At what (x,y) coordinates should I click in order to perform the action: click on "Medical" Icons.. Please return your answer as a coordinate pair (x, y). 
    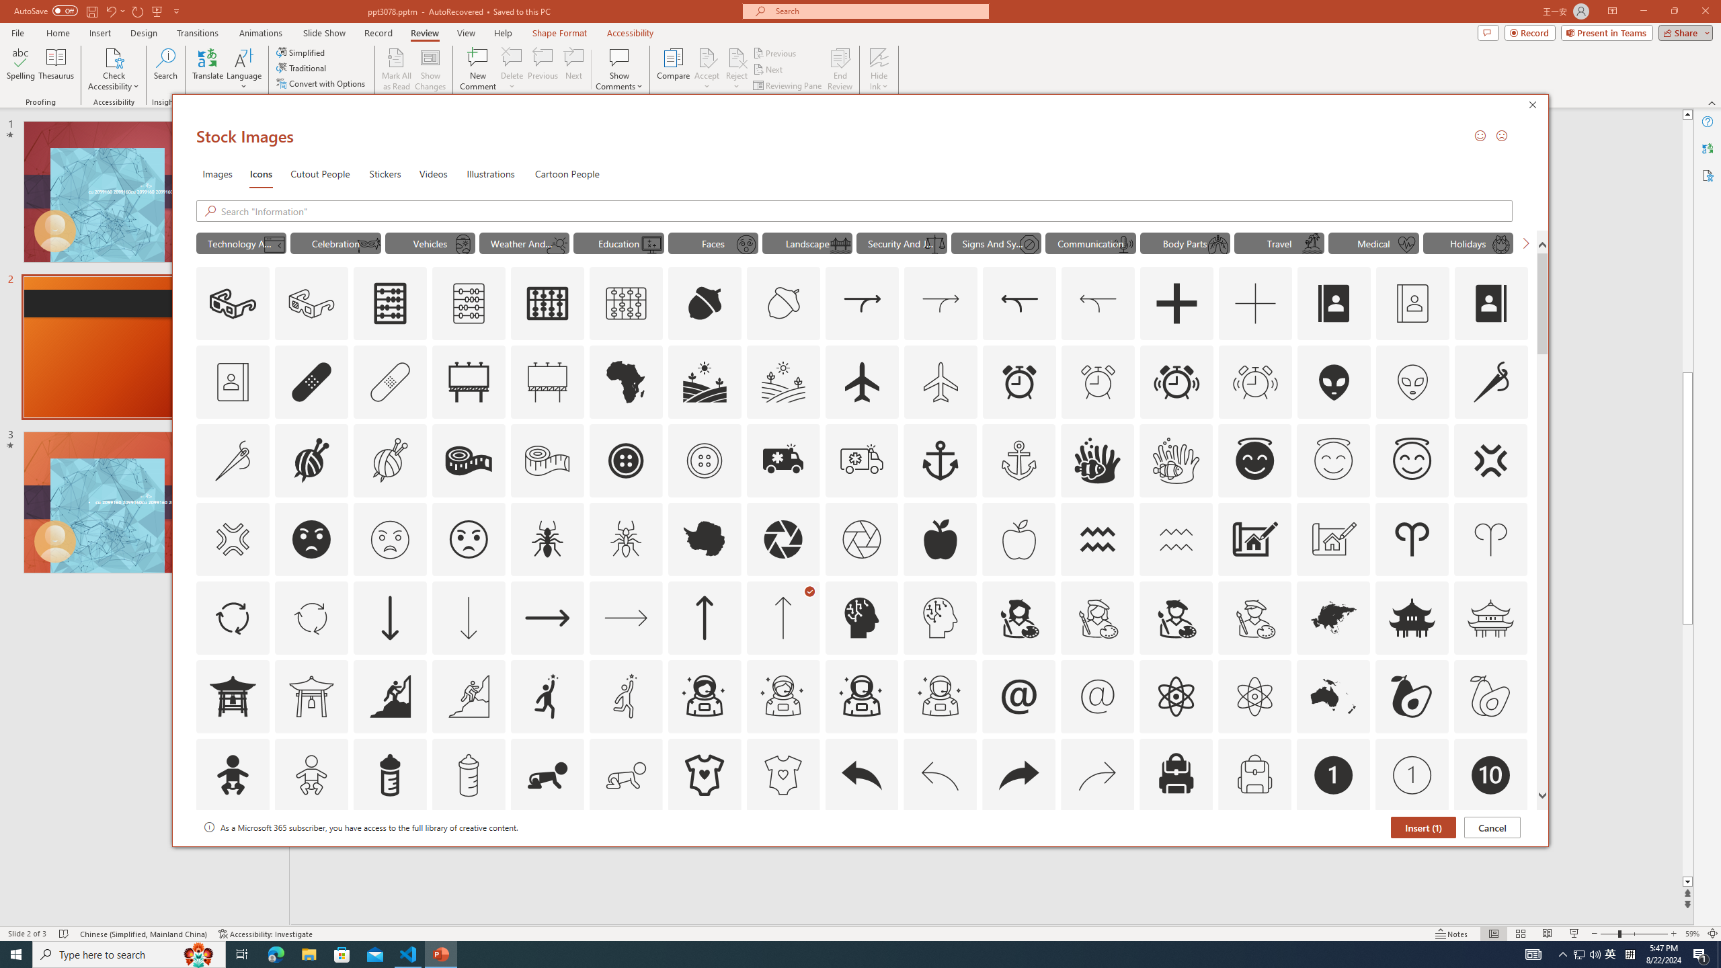
    Looking at the image, I should click on (1374, 243).